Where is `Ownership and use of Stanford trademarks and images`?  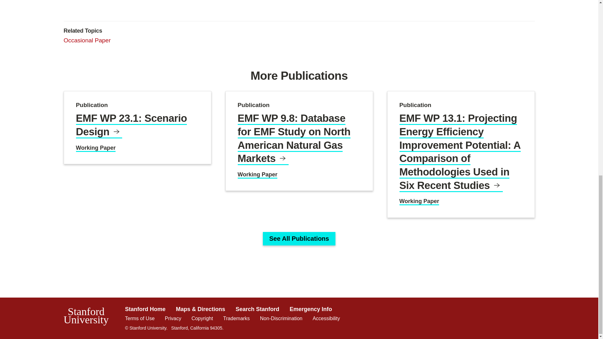 Ownership and use of Stanford trademarks and images is located at coordinates (236, 318).